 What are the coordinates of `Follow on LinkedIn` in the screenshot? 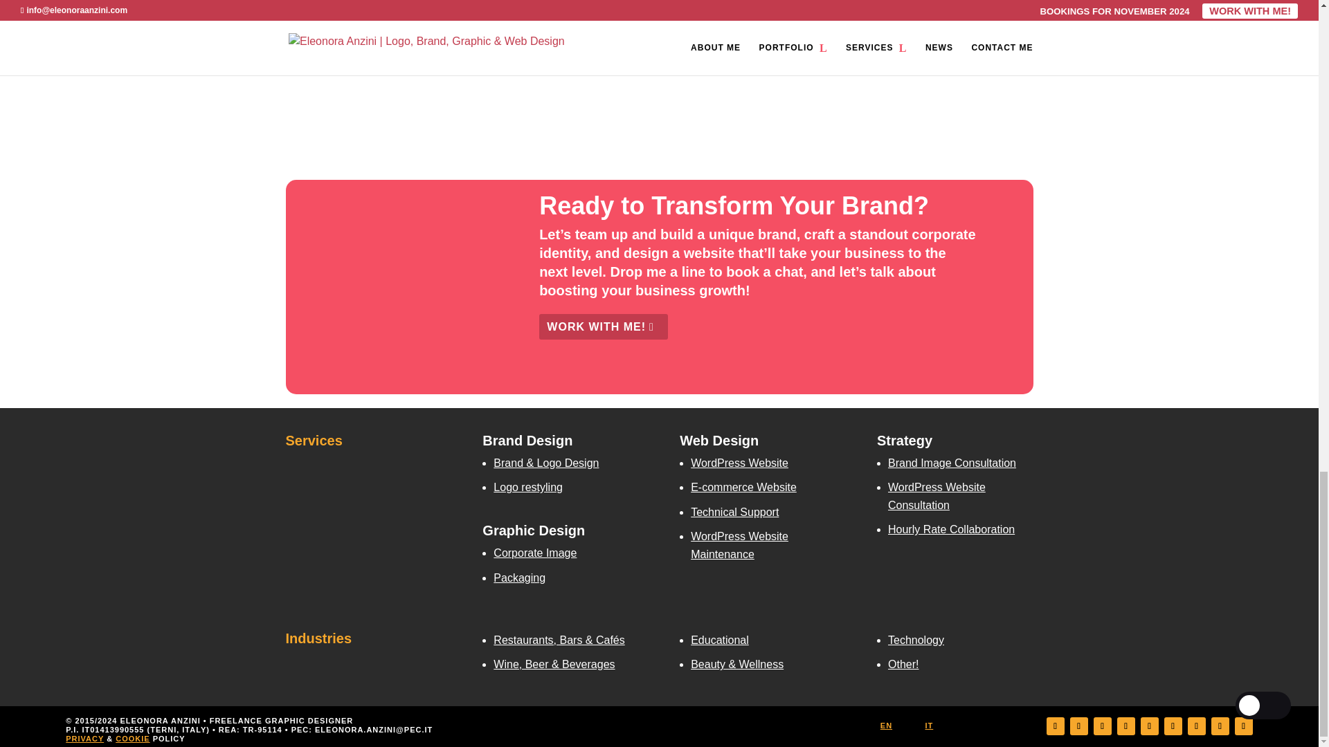 It's located at (1102, 726).